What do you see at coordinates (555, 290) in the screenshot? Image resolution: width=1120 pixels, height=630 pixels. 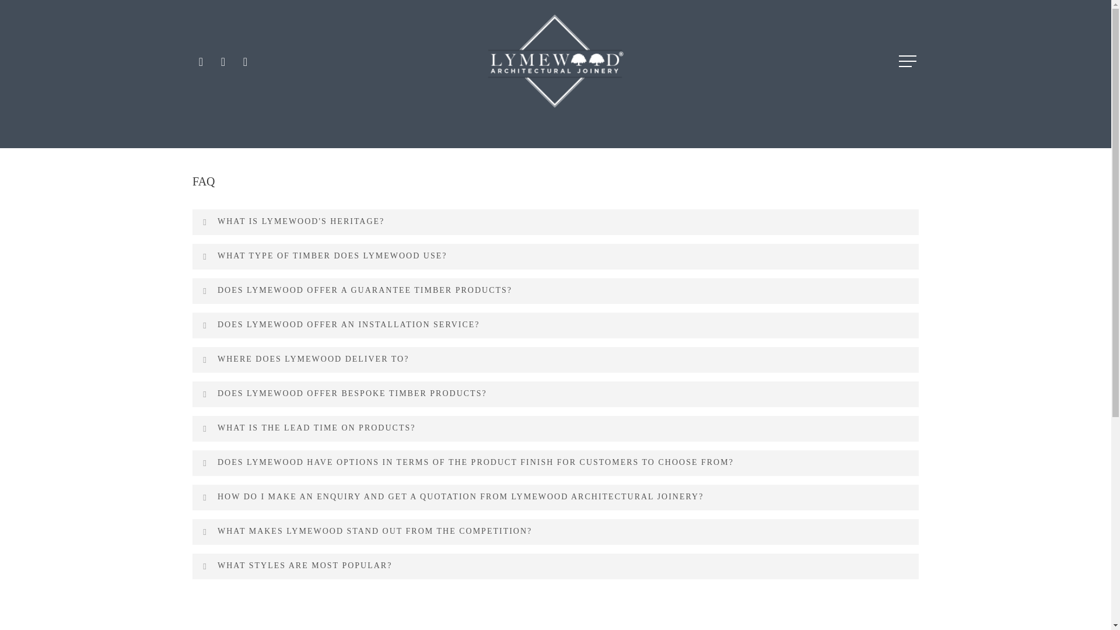 I see `DOES LYMEWOOD OFFER A GUARANTEE TIMBER PRODUCTS?` at bounding box center [555, 290].